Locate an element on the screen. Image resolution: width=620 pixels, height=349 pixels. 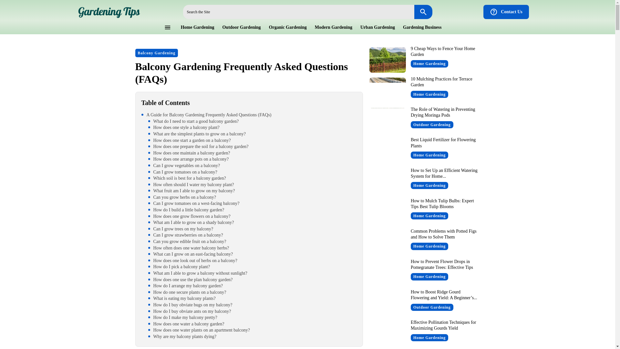
The Role of Watering in Preventing Drying Moringa Pods is located at coordinates (443, 112).